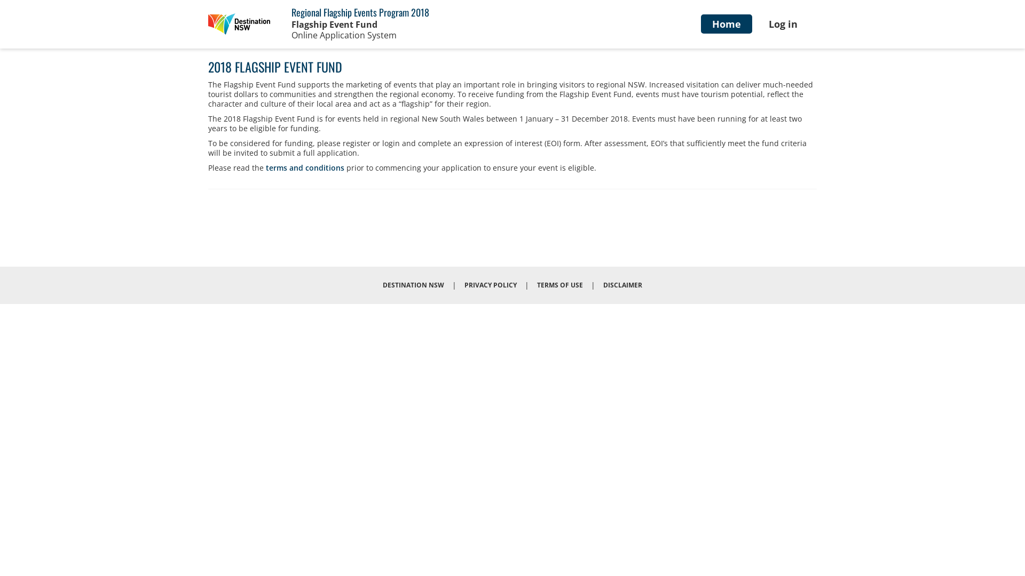 The height and width of the screenshot is (576, 1025). I want to click on PRIVACY POLICY, so click(491, 285).